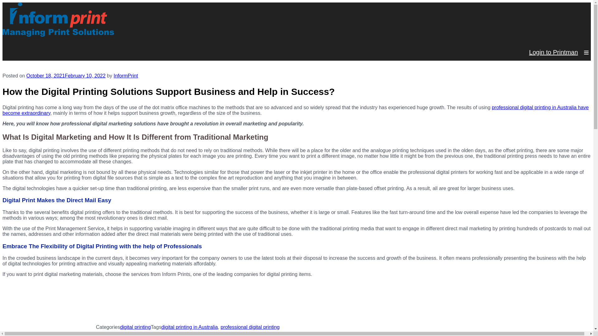 Image resolution: width=598 pixels, height=336 pixels. What do you see at coordinates (135, 327) in the screenshot?
I see `digital printing` at bounding box center [135, 327].